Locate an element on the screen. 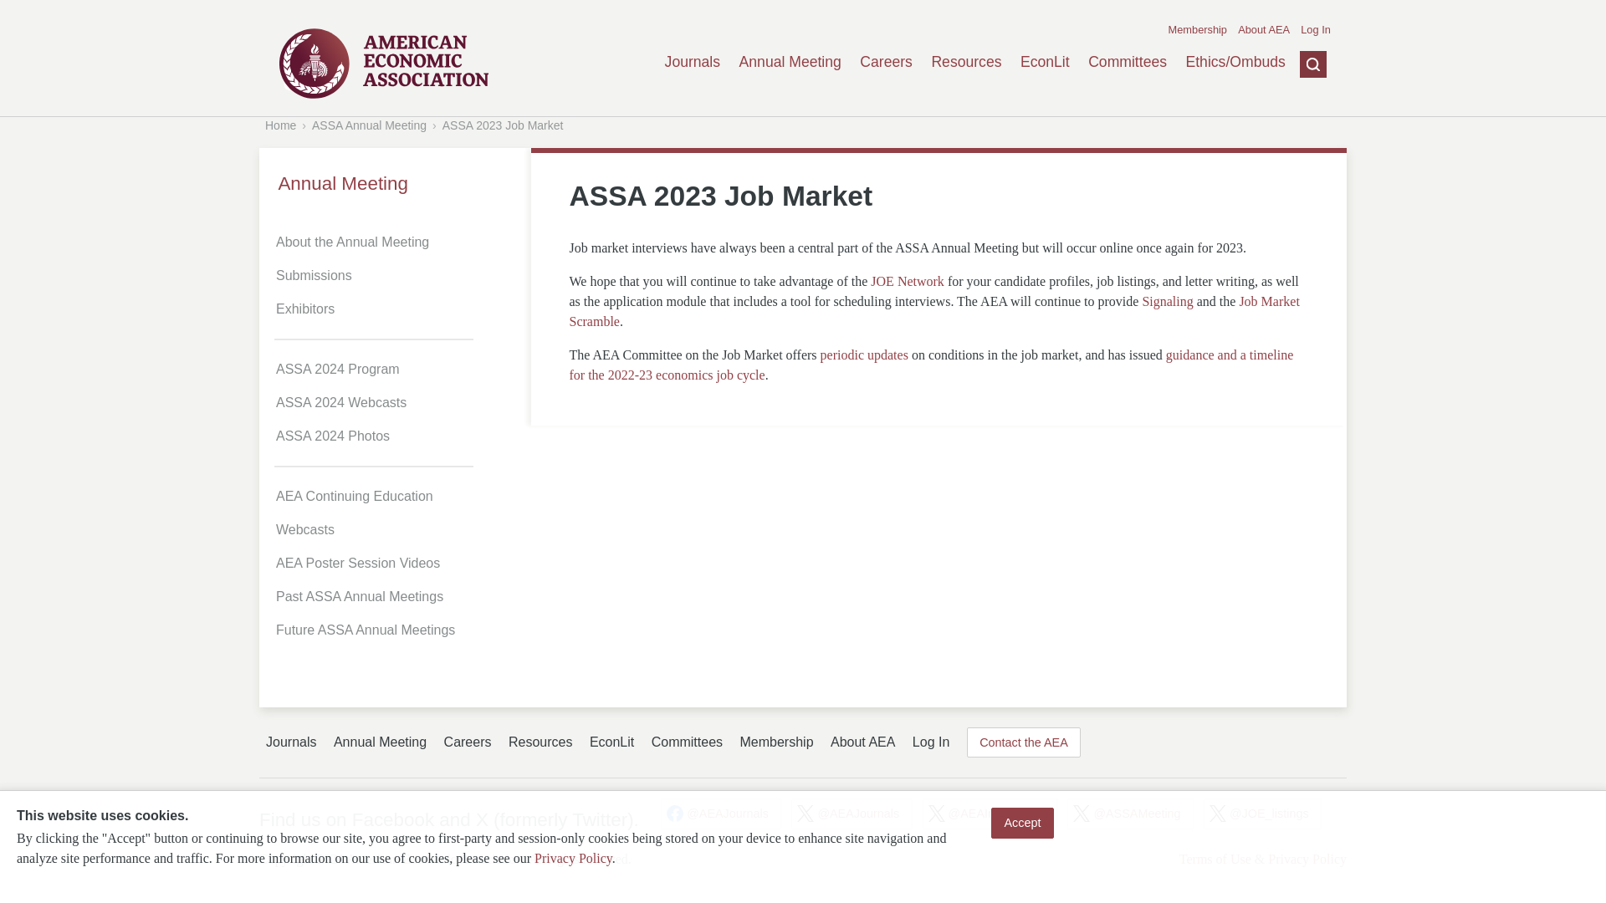 The height and width of the screenshot is (903, 1606). ASSA 2024 Webcasts is located at coordinates (398, 403).